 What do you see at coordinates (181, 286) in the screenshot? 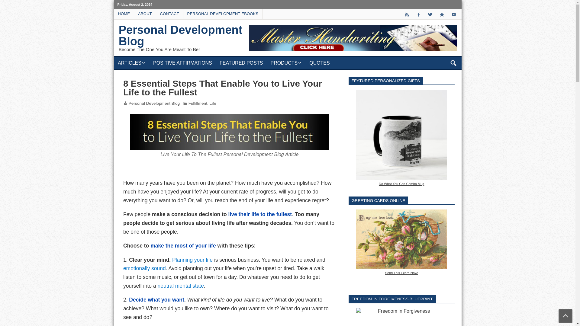
I see `Emotional Intelligence Ebook` at bounding box center [181, 286].